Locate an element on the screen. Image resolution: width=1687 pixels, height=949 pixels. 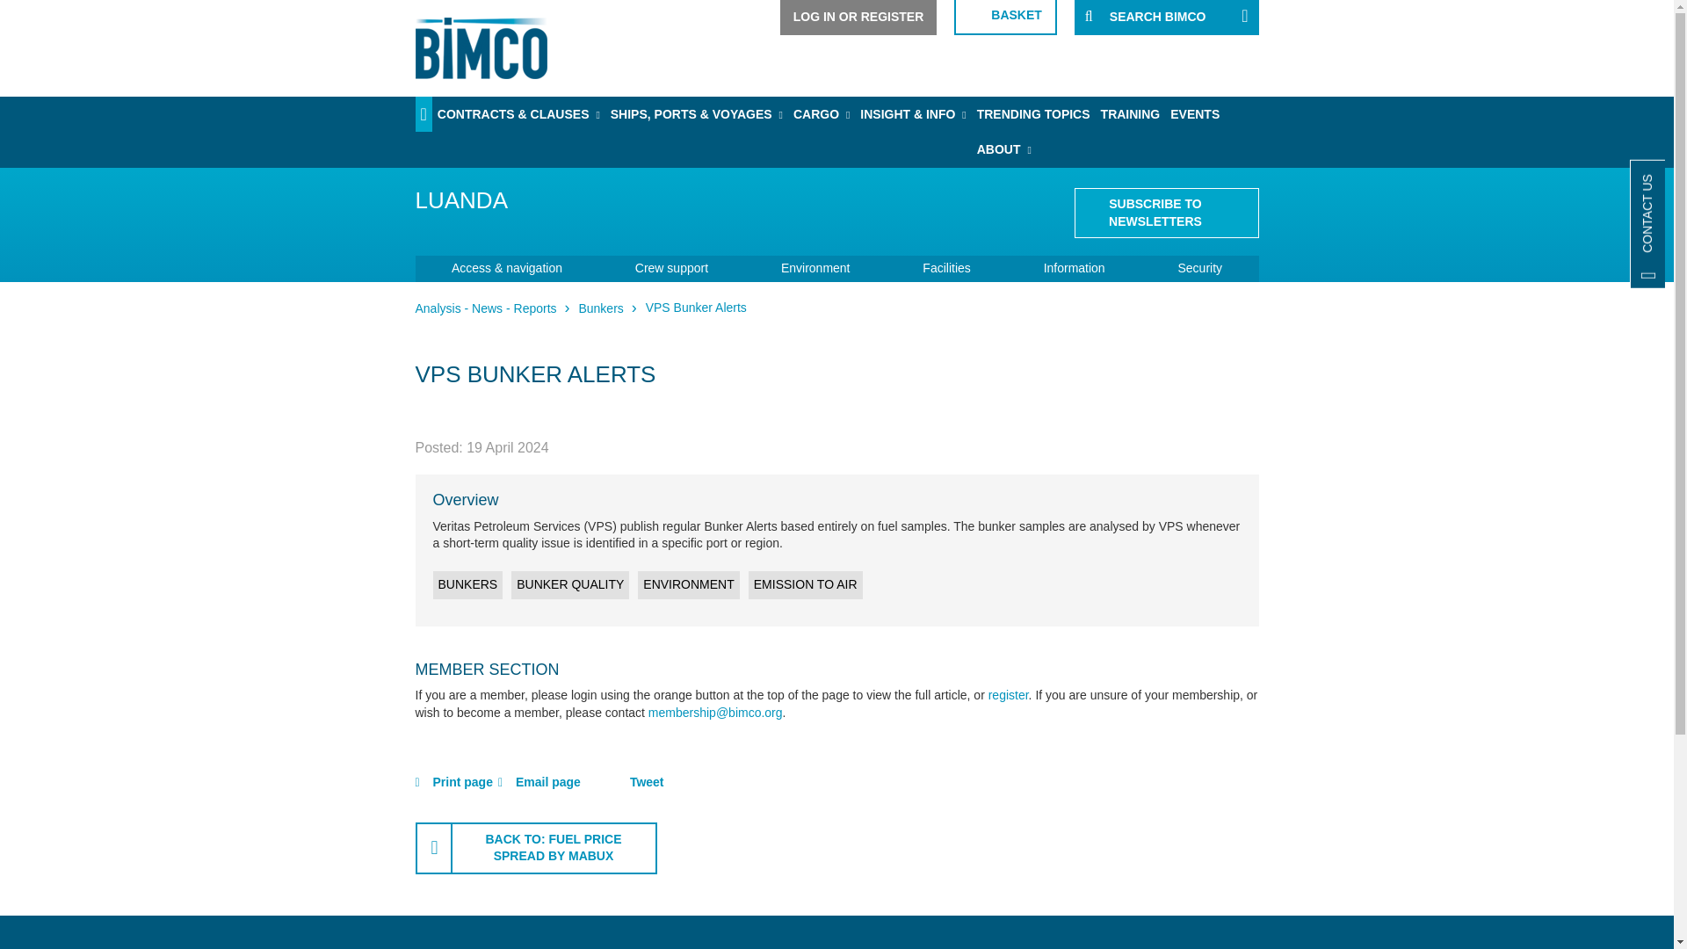
CARGO is located at coordinates (821, 114).